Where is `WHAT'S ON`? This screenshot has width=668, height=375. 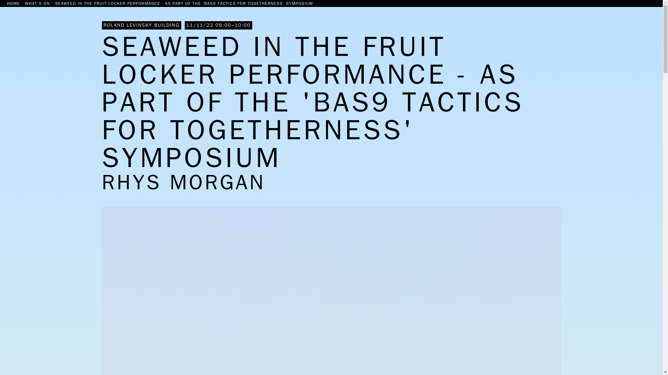 WHAT'S ON is located at coordinates (38, 3).